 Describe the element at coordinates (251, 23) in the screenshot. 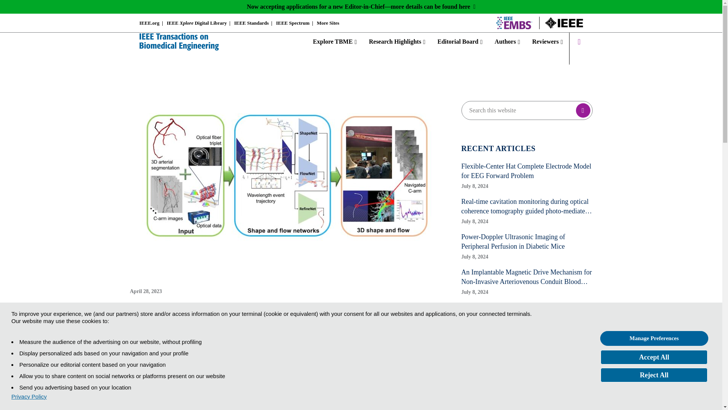

I see `IEEE Standards` at that location.